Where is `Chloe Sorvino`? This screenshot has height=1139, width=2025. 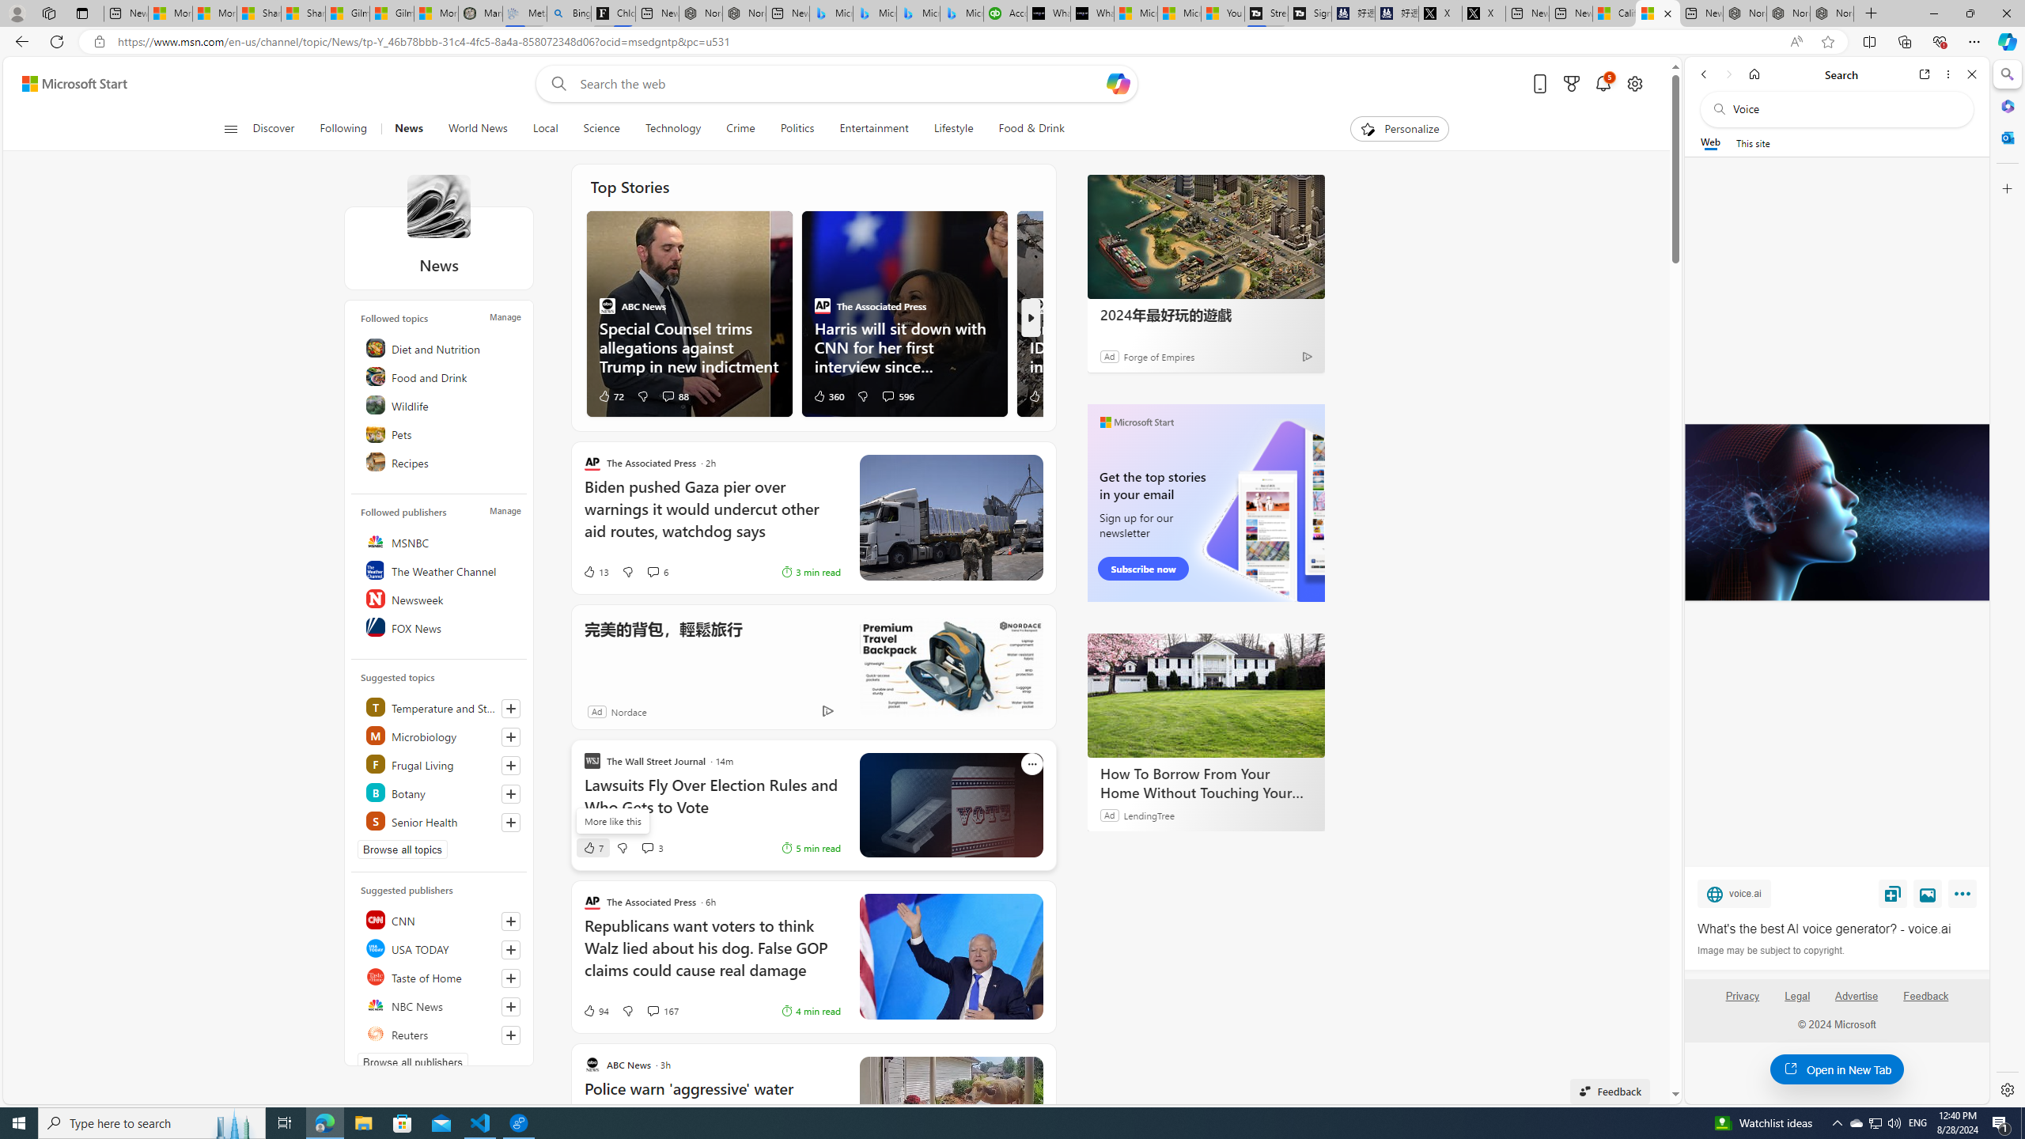 Chloe Sorvino is located at coordinates (613, 13).